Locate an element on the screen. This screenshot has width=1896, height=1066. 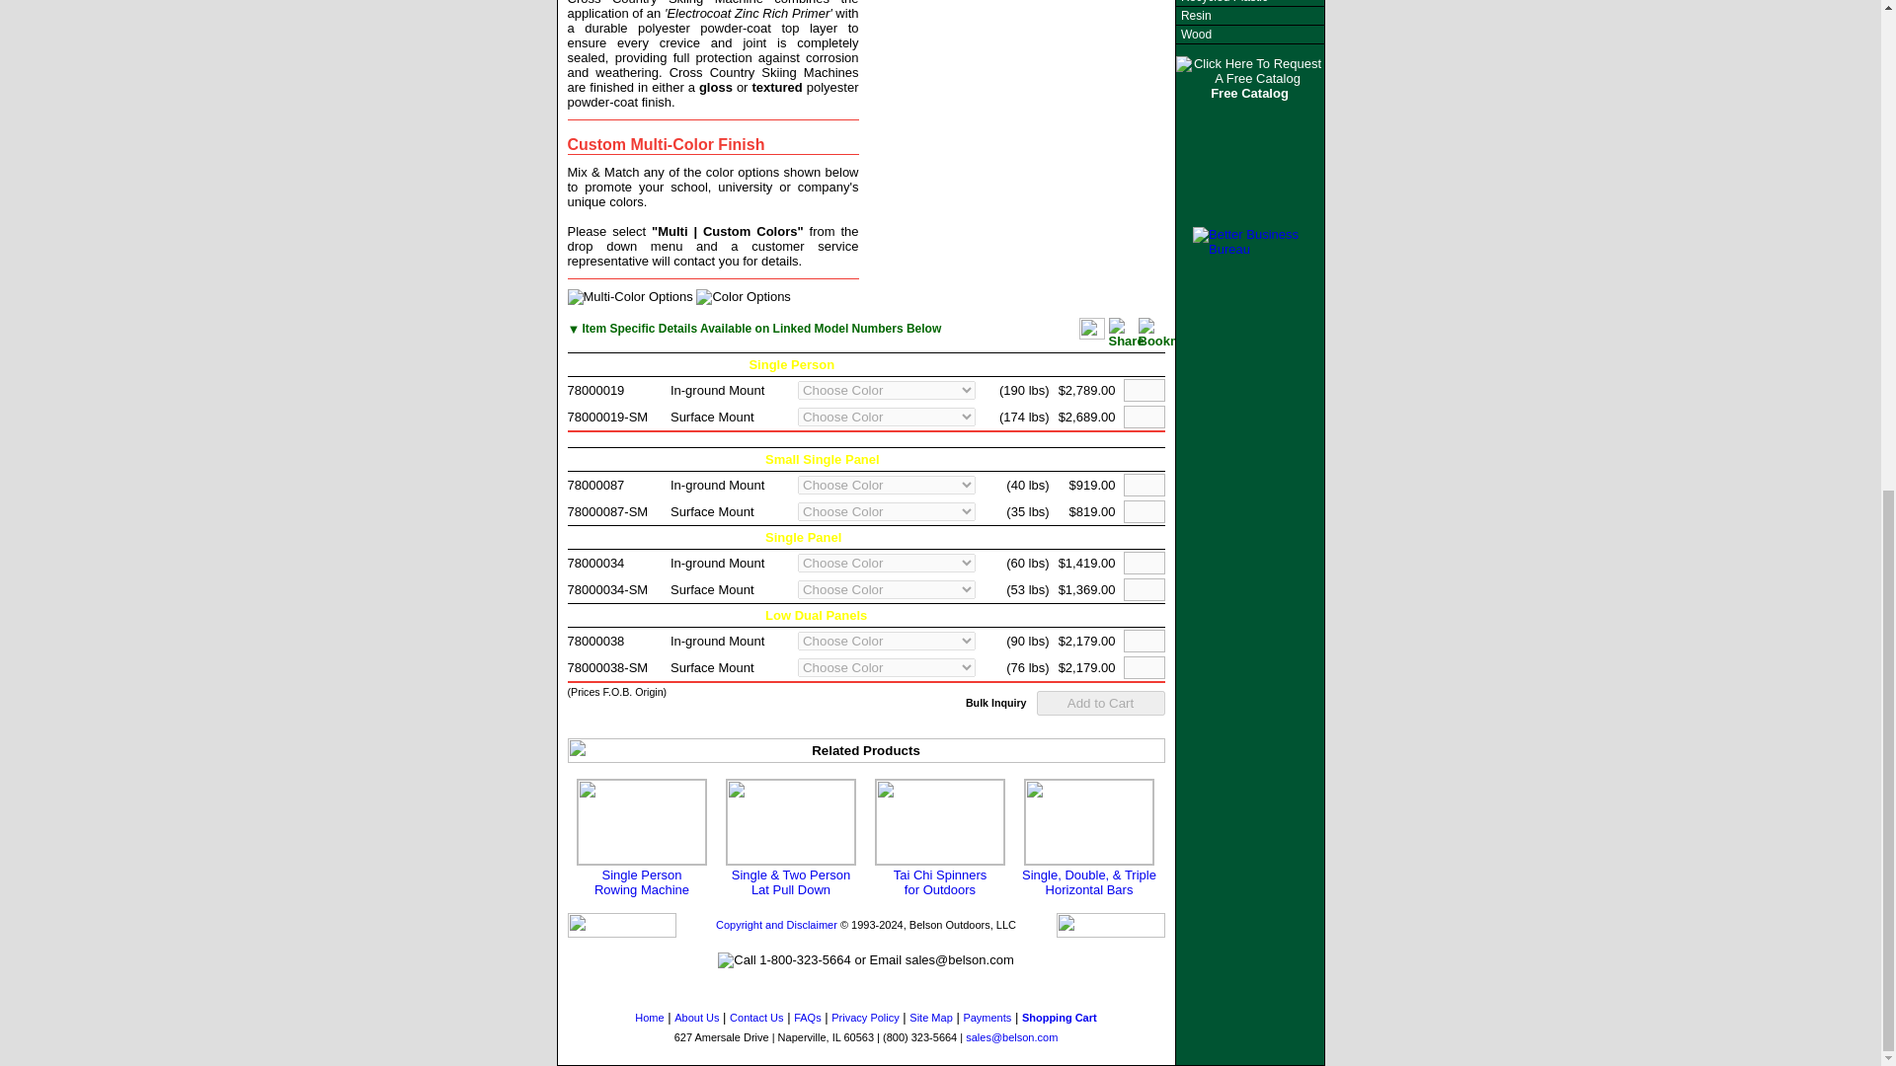
Bulk Inquiry is located at coordinates (1125, 333).